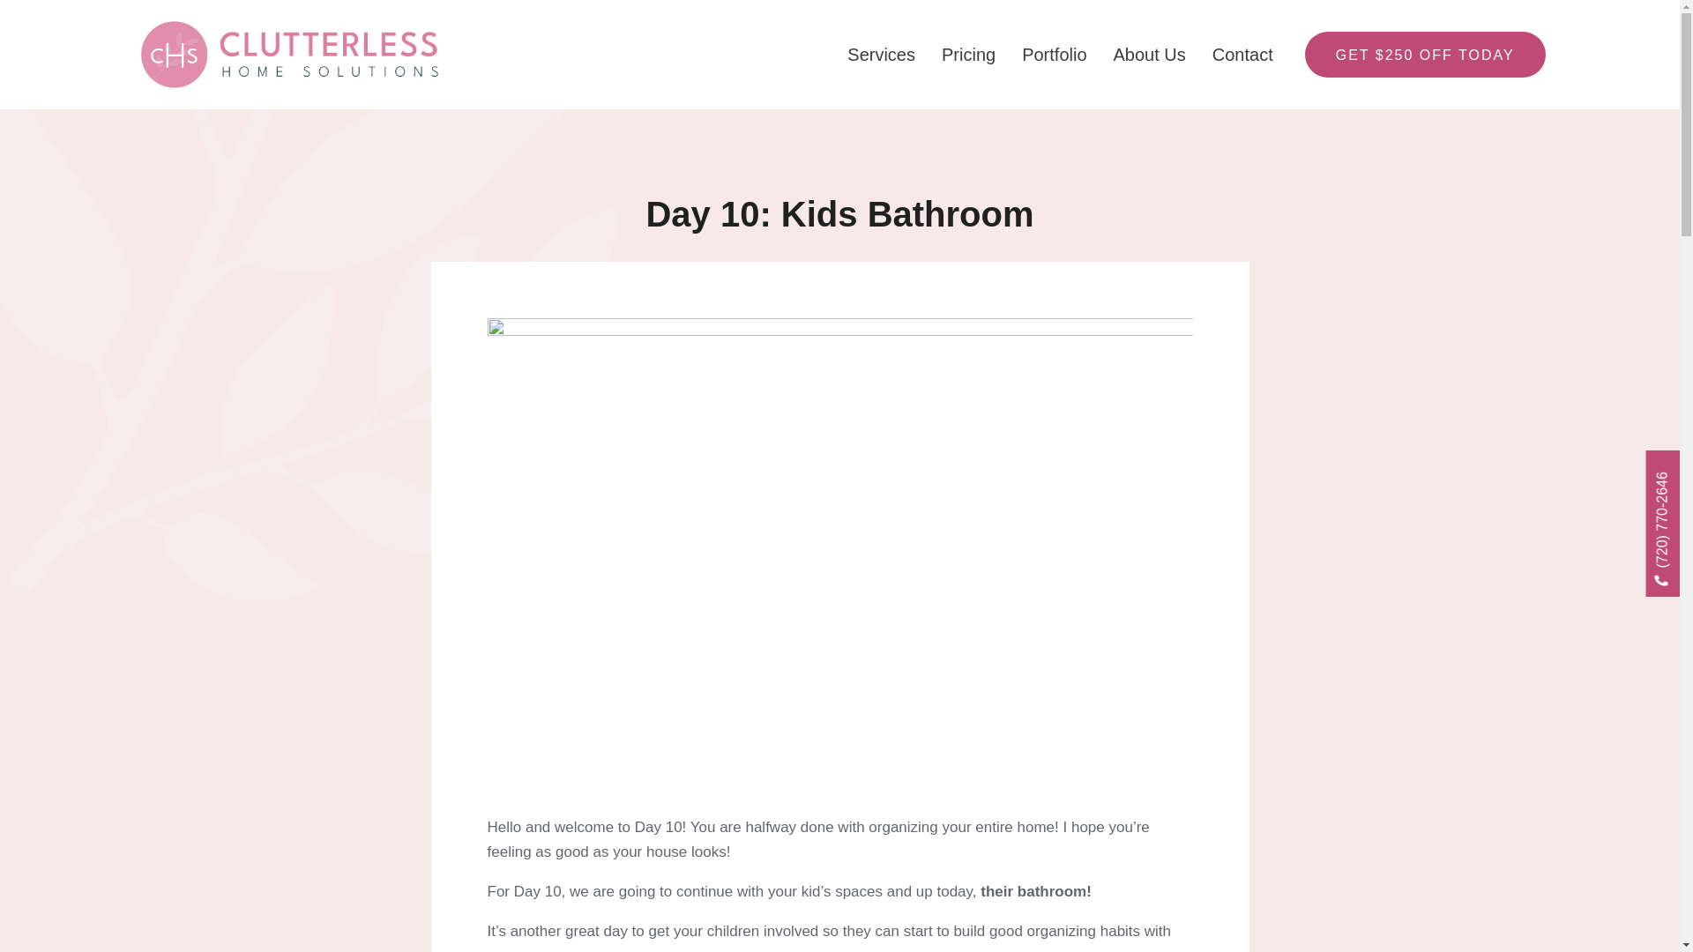  Describe the element at coordinates (1150, 55) in the screenshot. I see `About Us` at that location.